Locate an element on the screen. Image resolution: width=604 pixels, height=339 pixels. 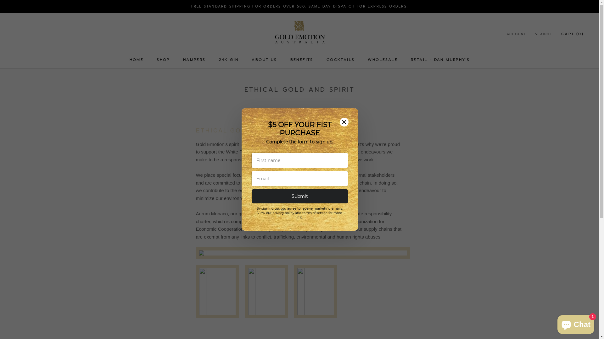
ABOUT US
ABOUT US is located at coordinates (264, 60).